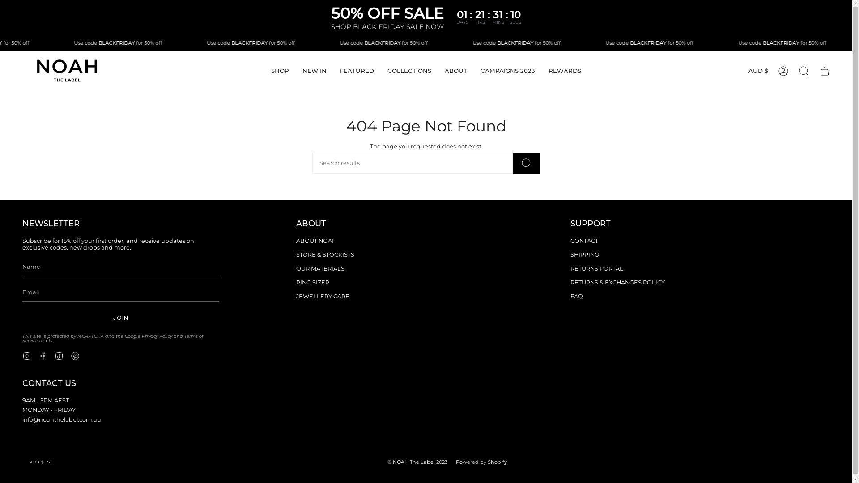 This screenshot has width=859, height=483. Describe the element at coordinates (481, 462) in the screenshot. I see `Powered by Shopify` at that location.